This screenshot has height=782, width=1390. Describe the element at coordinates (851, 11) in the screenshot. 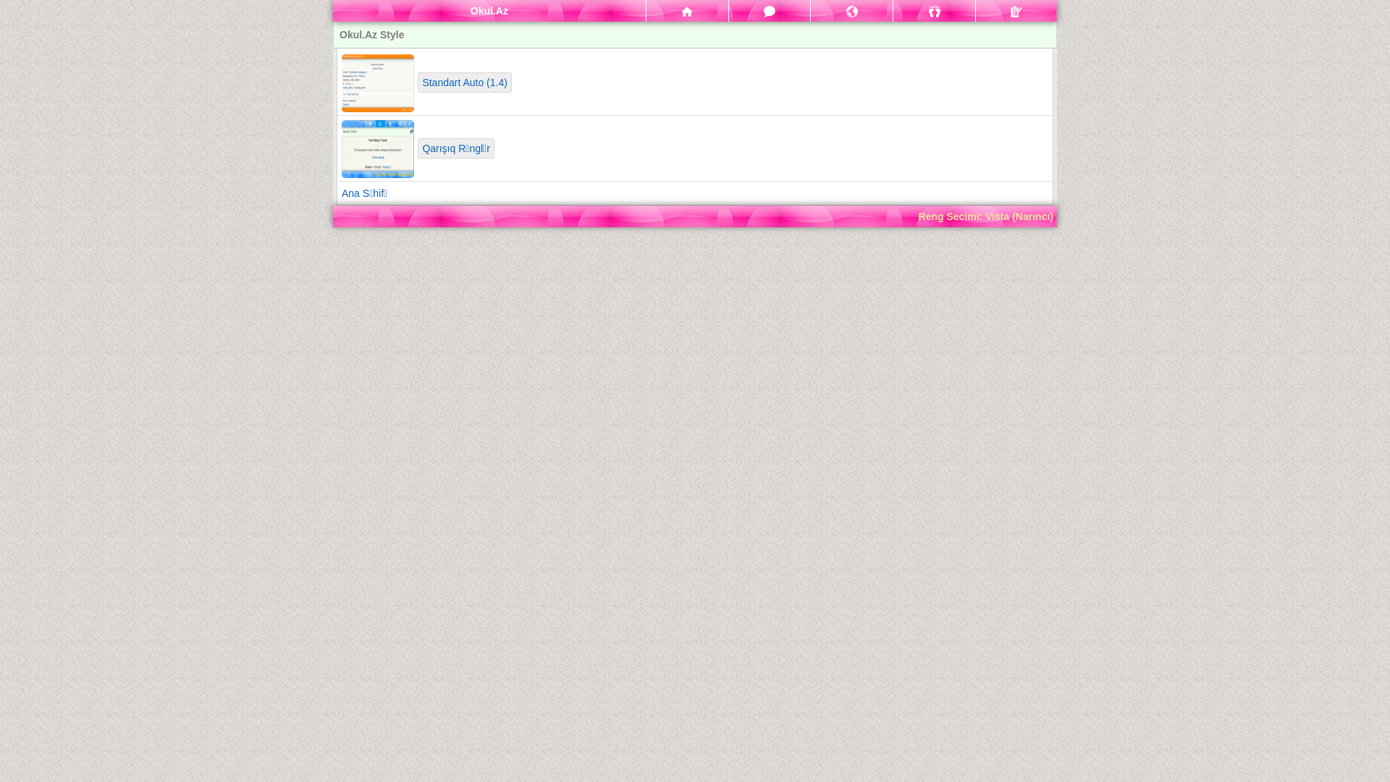

I see `Bildirisler` at that location.